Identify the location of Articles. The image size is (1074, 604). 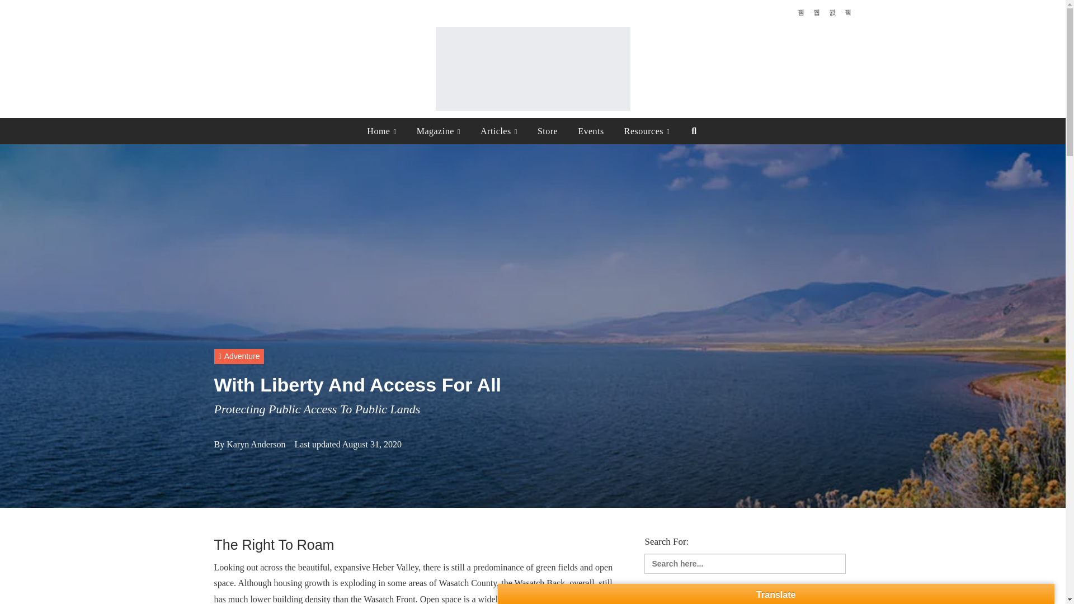
(498, 131).